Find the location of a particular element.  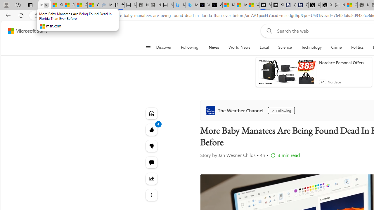

Open navigation menu is located at coordinates (148, 47).